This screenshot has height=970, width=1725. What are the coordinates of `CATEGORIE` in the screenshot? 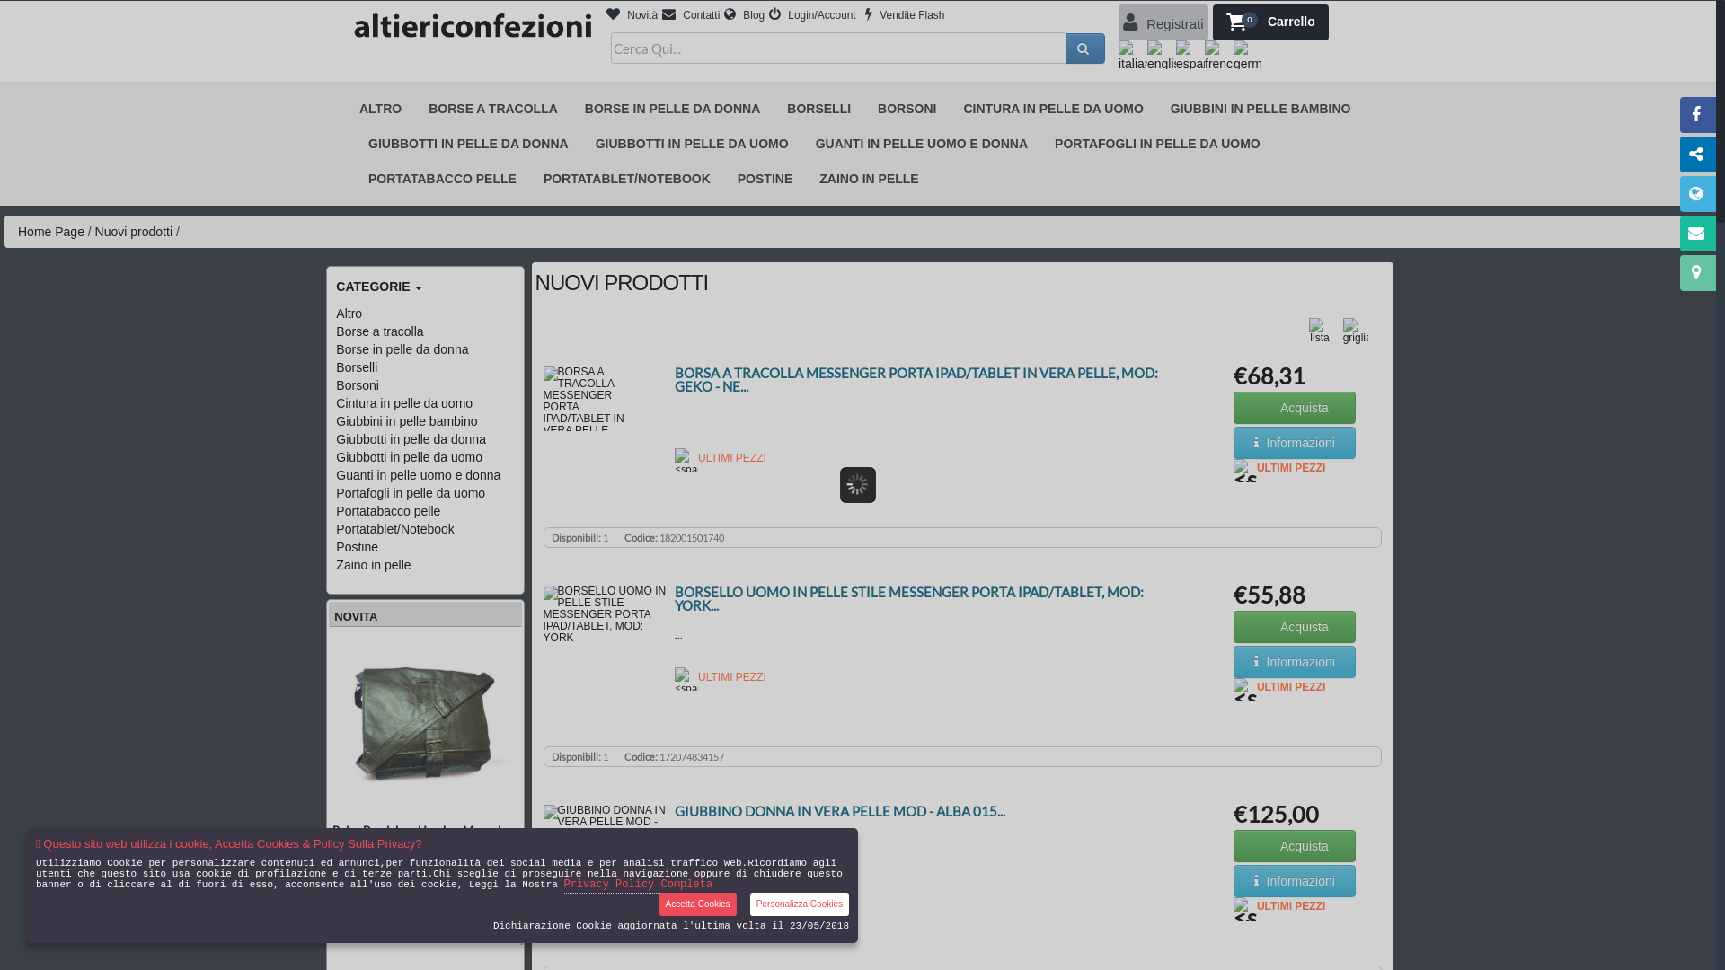 It's located at (429, 287).